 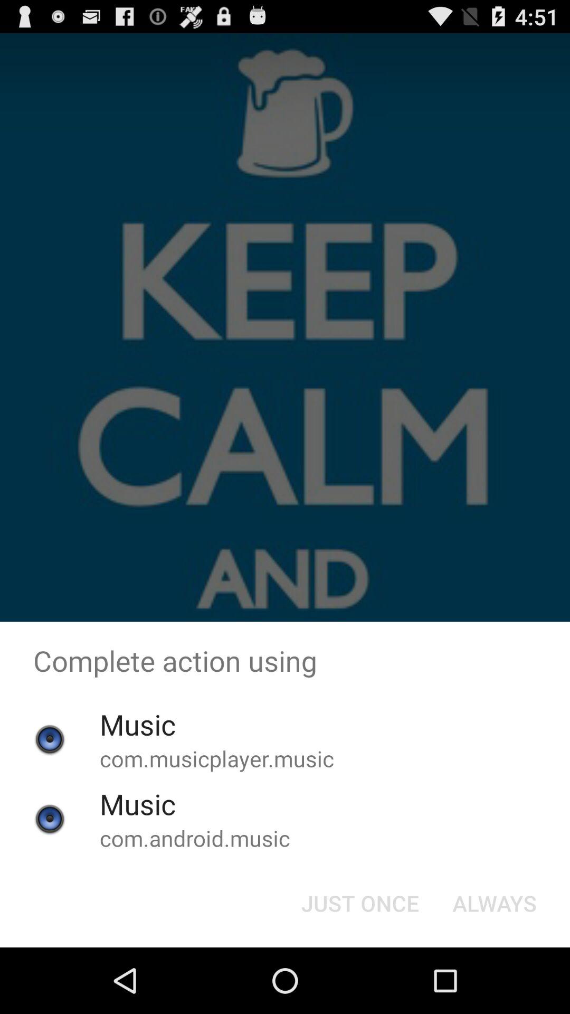 What do you see at coordinates (360, 903) in the screenshot?
I see `tap the icon to the left of the always icon` at bounding box center [360, 903].